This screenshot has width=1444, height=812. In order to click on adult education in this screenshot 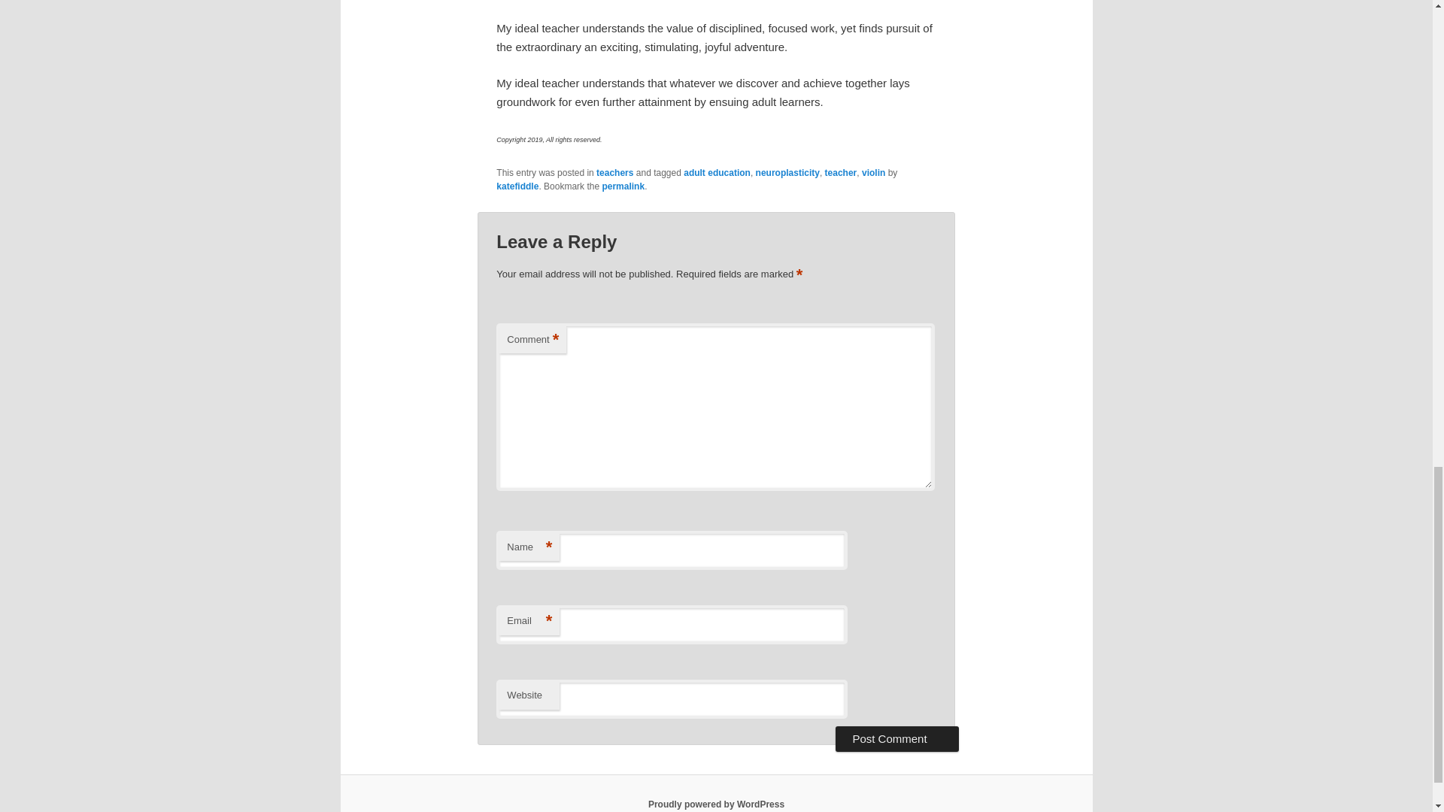, I will do `click(717, 172)`.